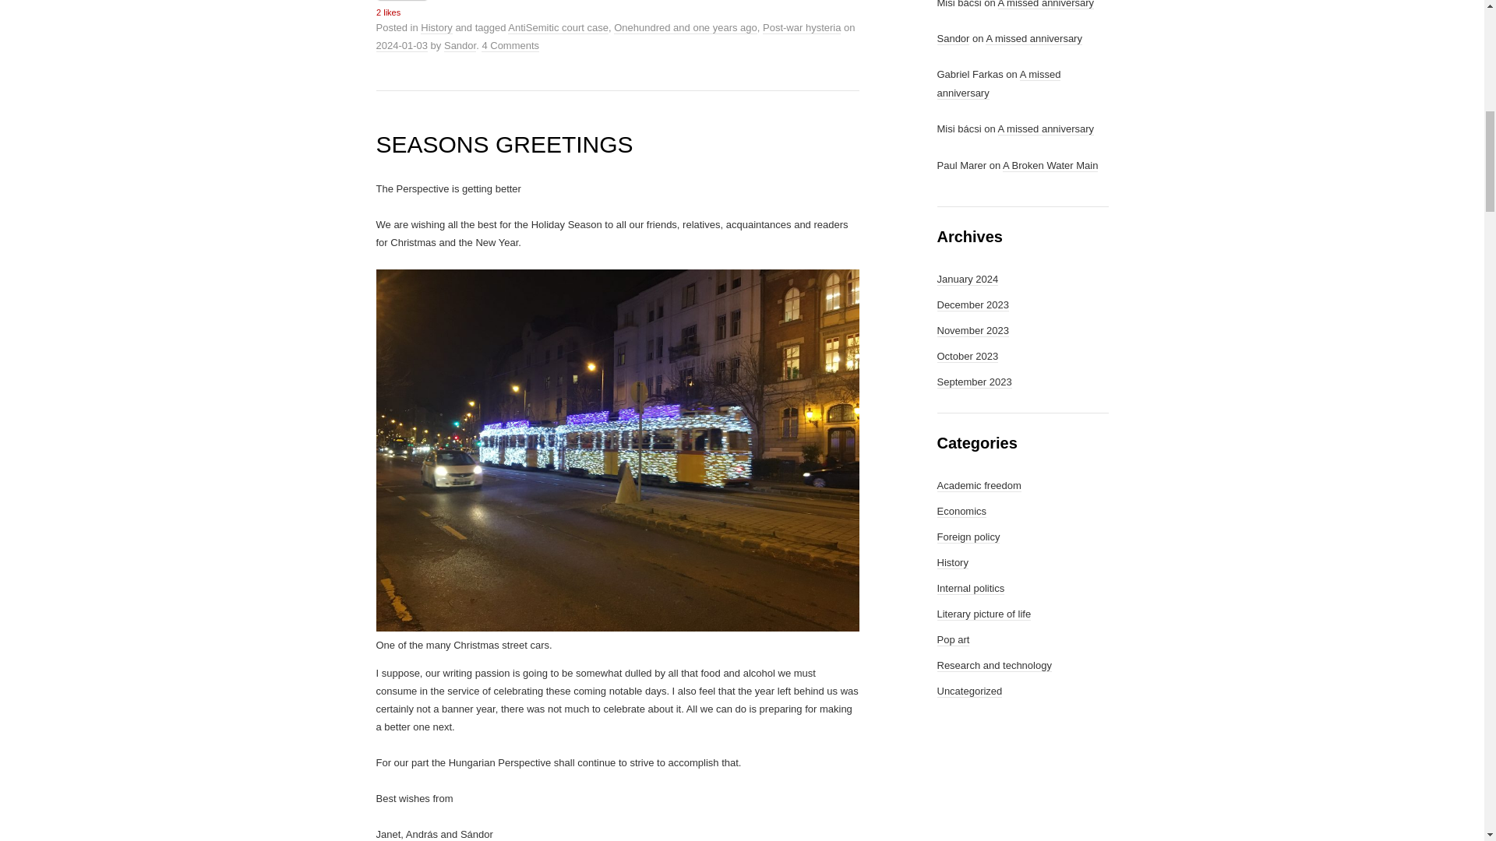 The width and height of the screenshot is (1496, 841). I want to click on Post-war hysteria, so click(802, 28).